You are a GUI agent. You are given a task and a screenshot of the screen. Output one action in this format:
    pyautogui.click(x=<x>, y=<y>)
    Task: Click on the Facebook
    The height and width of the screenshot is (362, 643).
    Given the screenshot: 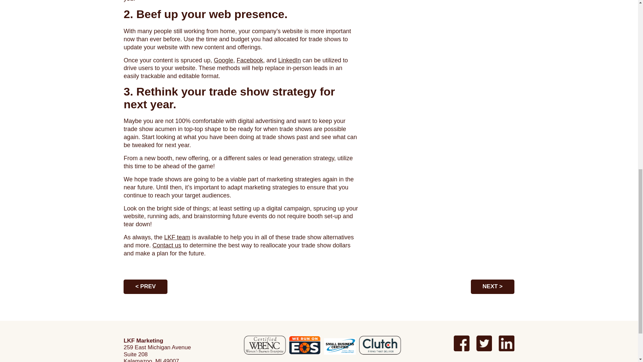 What is the action you would take?
    pyautogui.click(x=250, y=60)
    